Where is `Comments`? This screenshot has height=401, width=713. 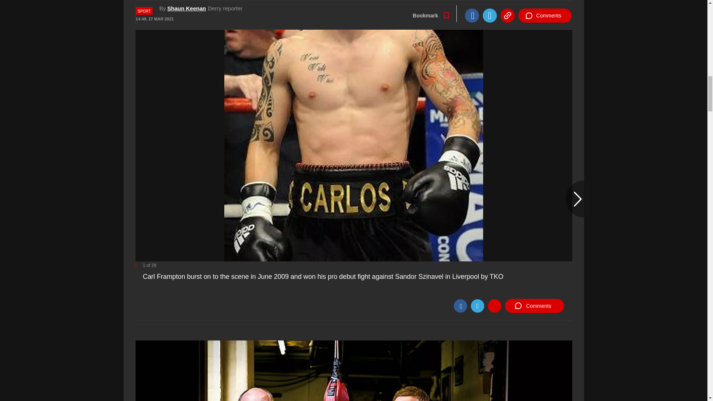
Comments is located at coordinates (534, 306).